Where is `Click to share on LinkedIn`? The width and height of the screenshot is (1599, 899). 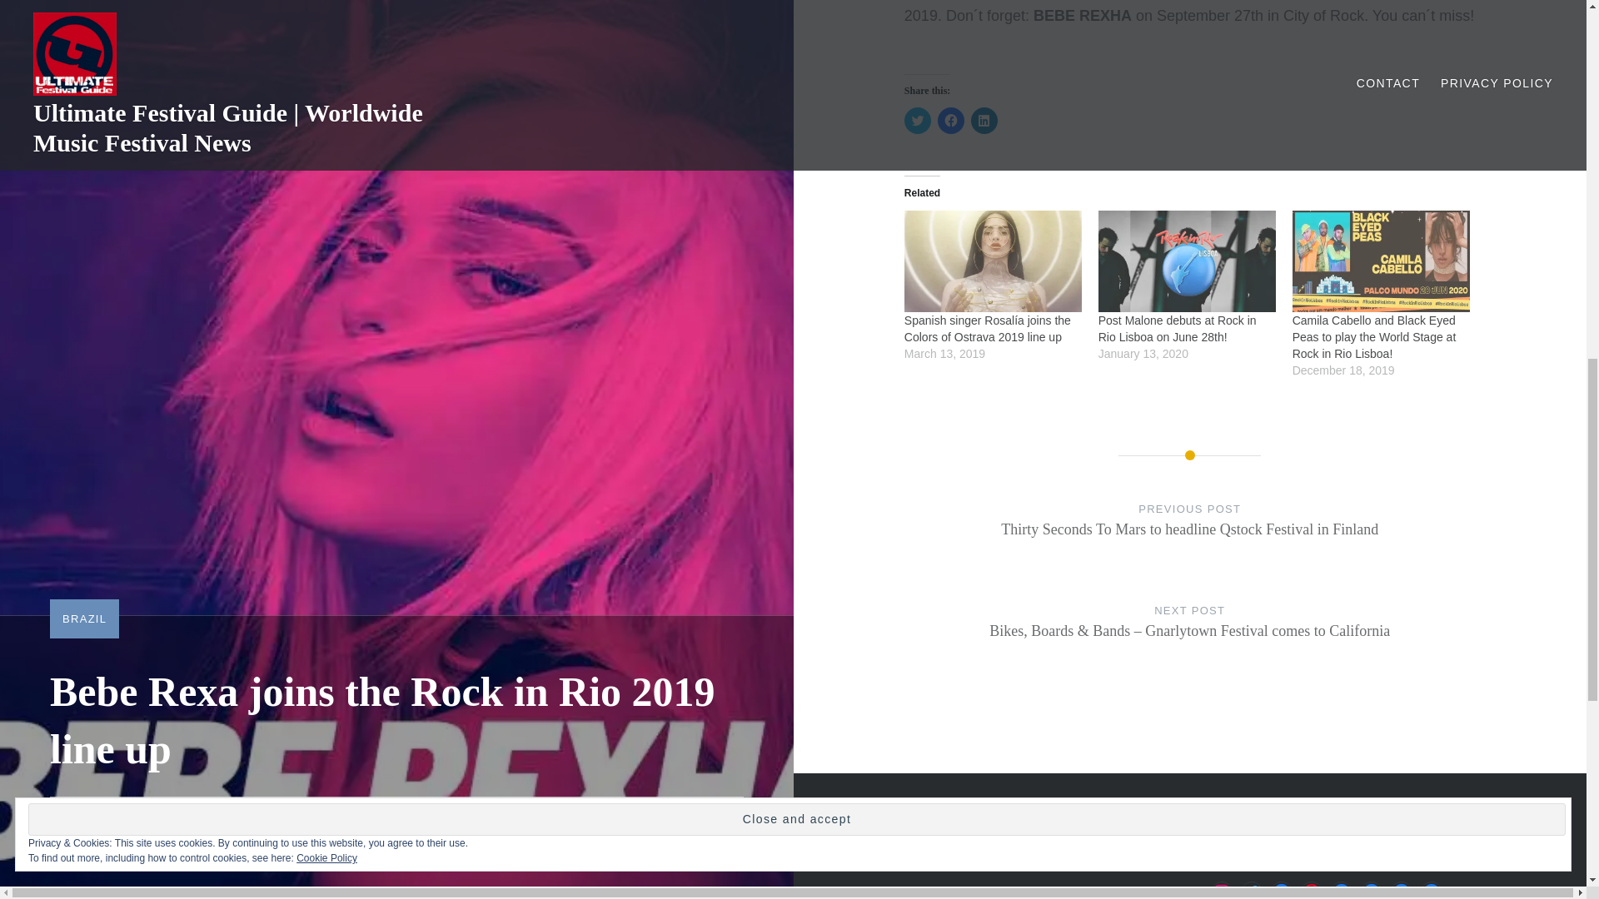
Click to share on LinkedIn is located at coordinates (984, 120).